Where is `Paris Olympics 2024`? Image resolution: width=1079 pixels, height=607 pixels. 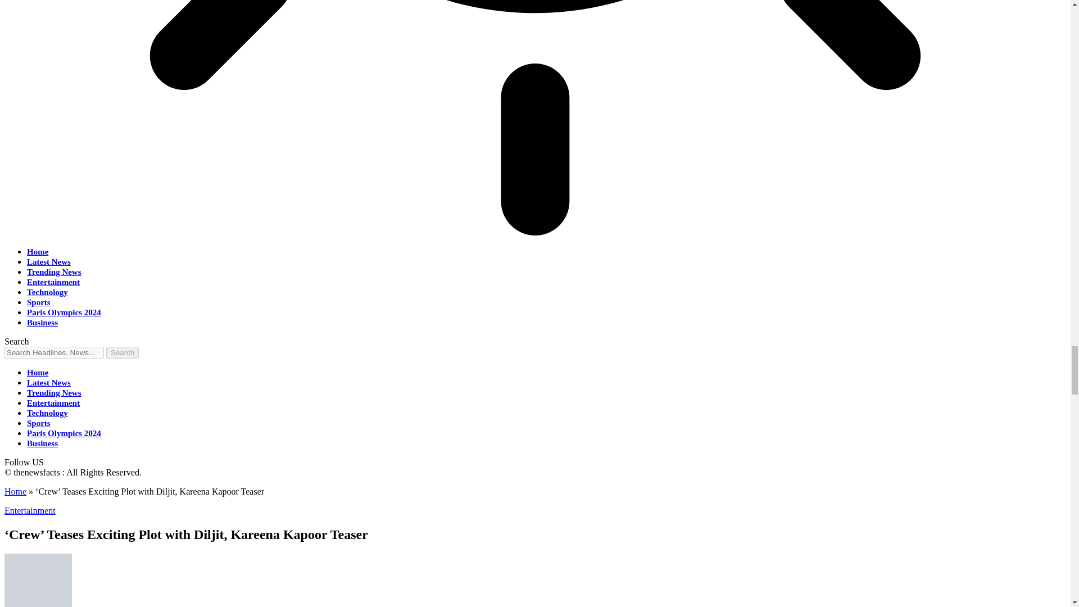 Paris Olympics 2024 is located at coordinates (64, 433).